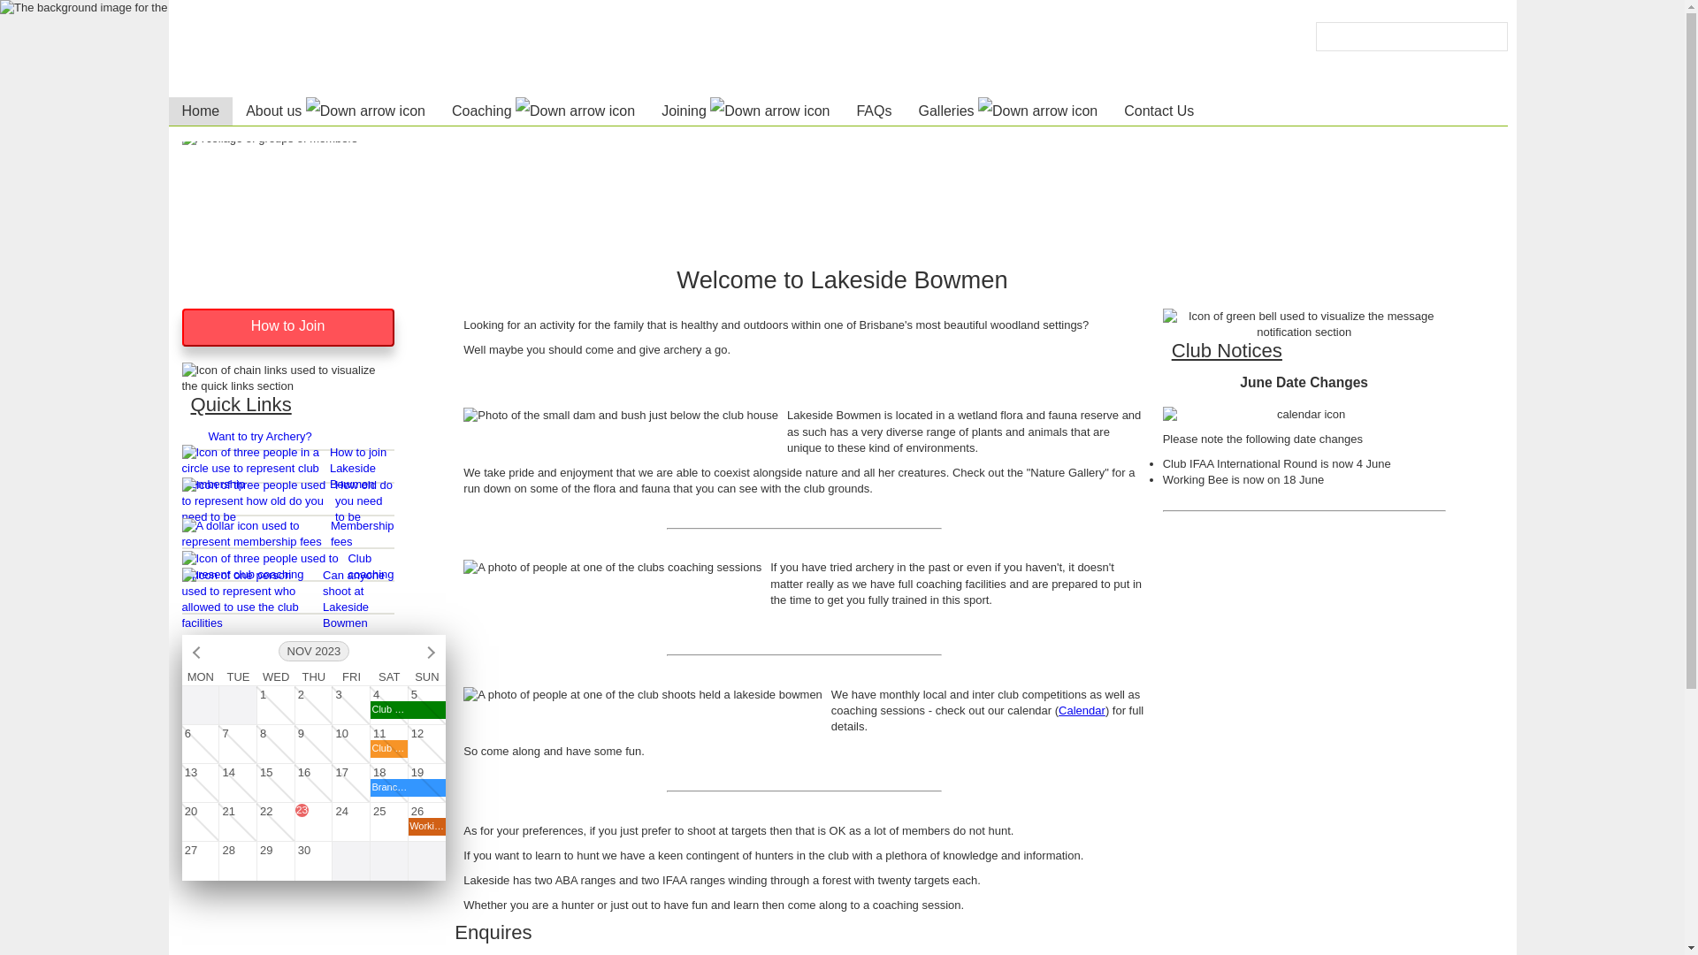  Describe the element at coordinates (288, 469) in the screenshot. I see `How to join Lakeside Bowmen` at that location.